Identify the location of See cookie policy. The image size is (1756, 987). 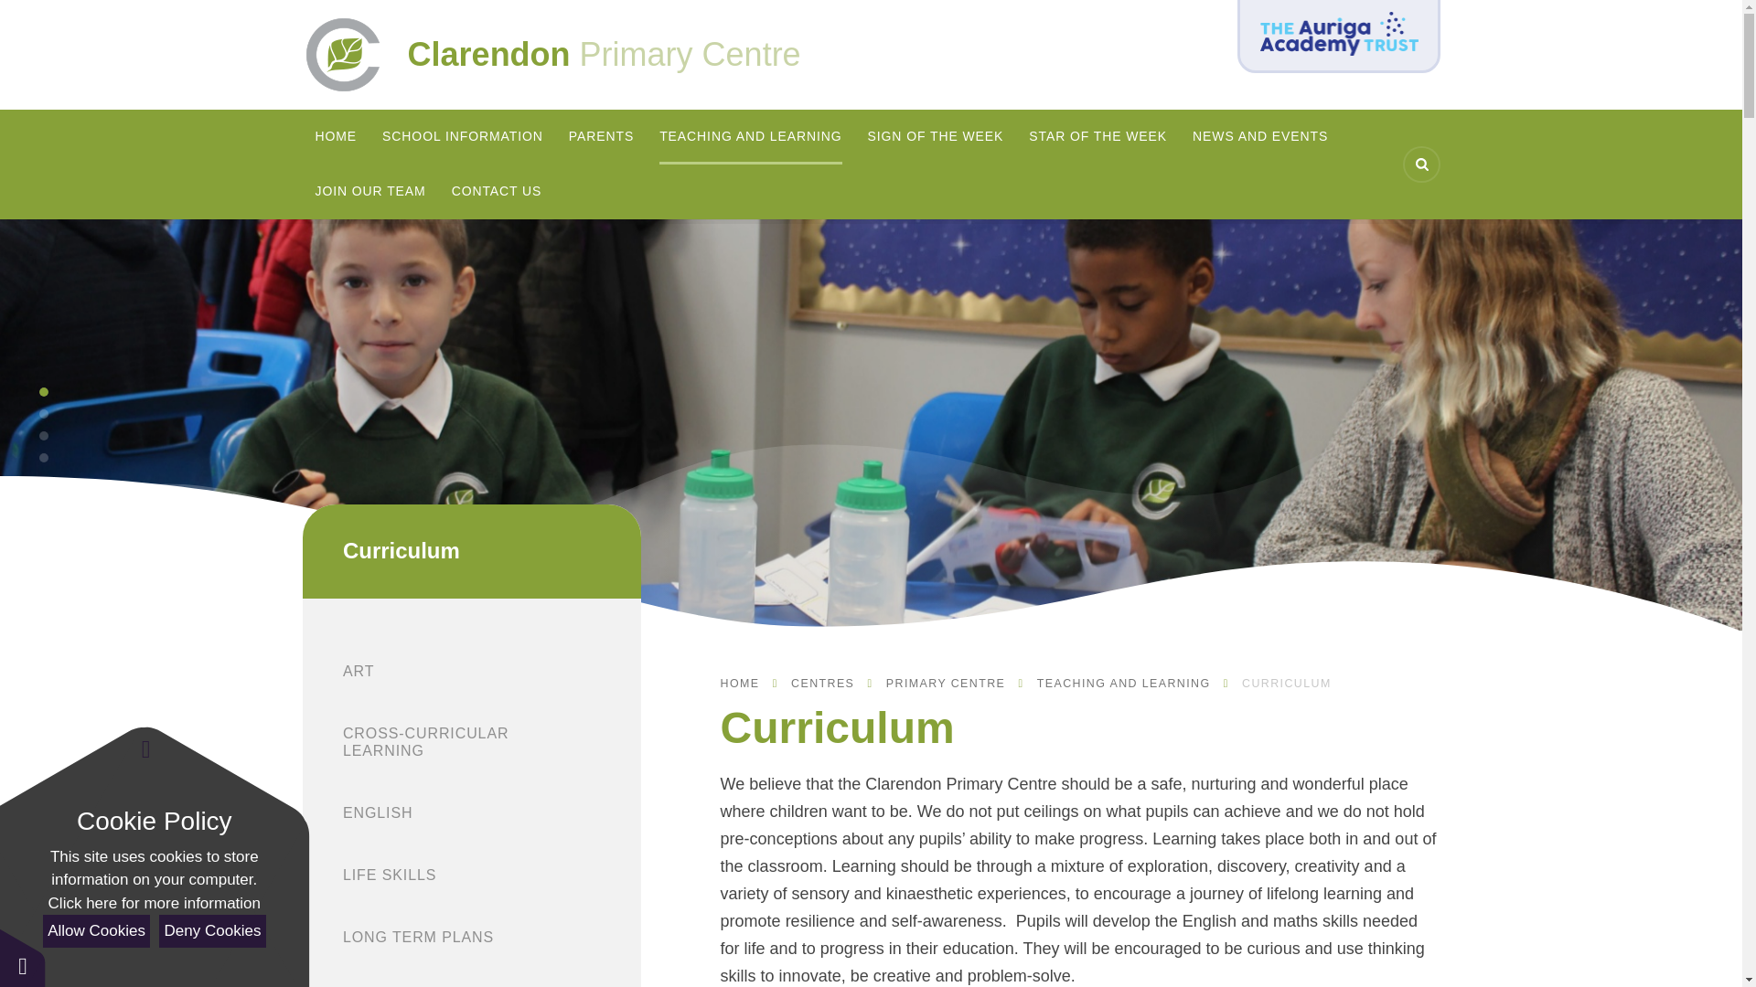
(154, 904).